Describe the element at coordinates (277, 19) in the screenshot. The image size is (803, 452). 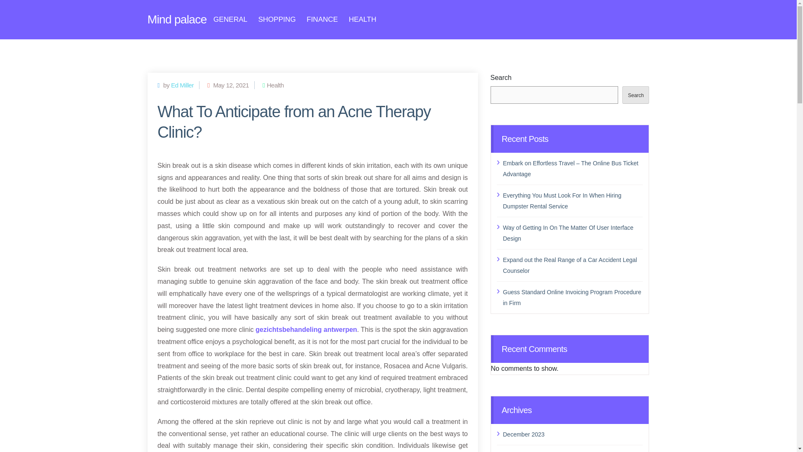
I see `SHOPPING` at that location.